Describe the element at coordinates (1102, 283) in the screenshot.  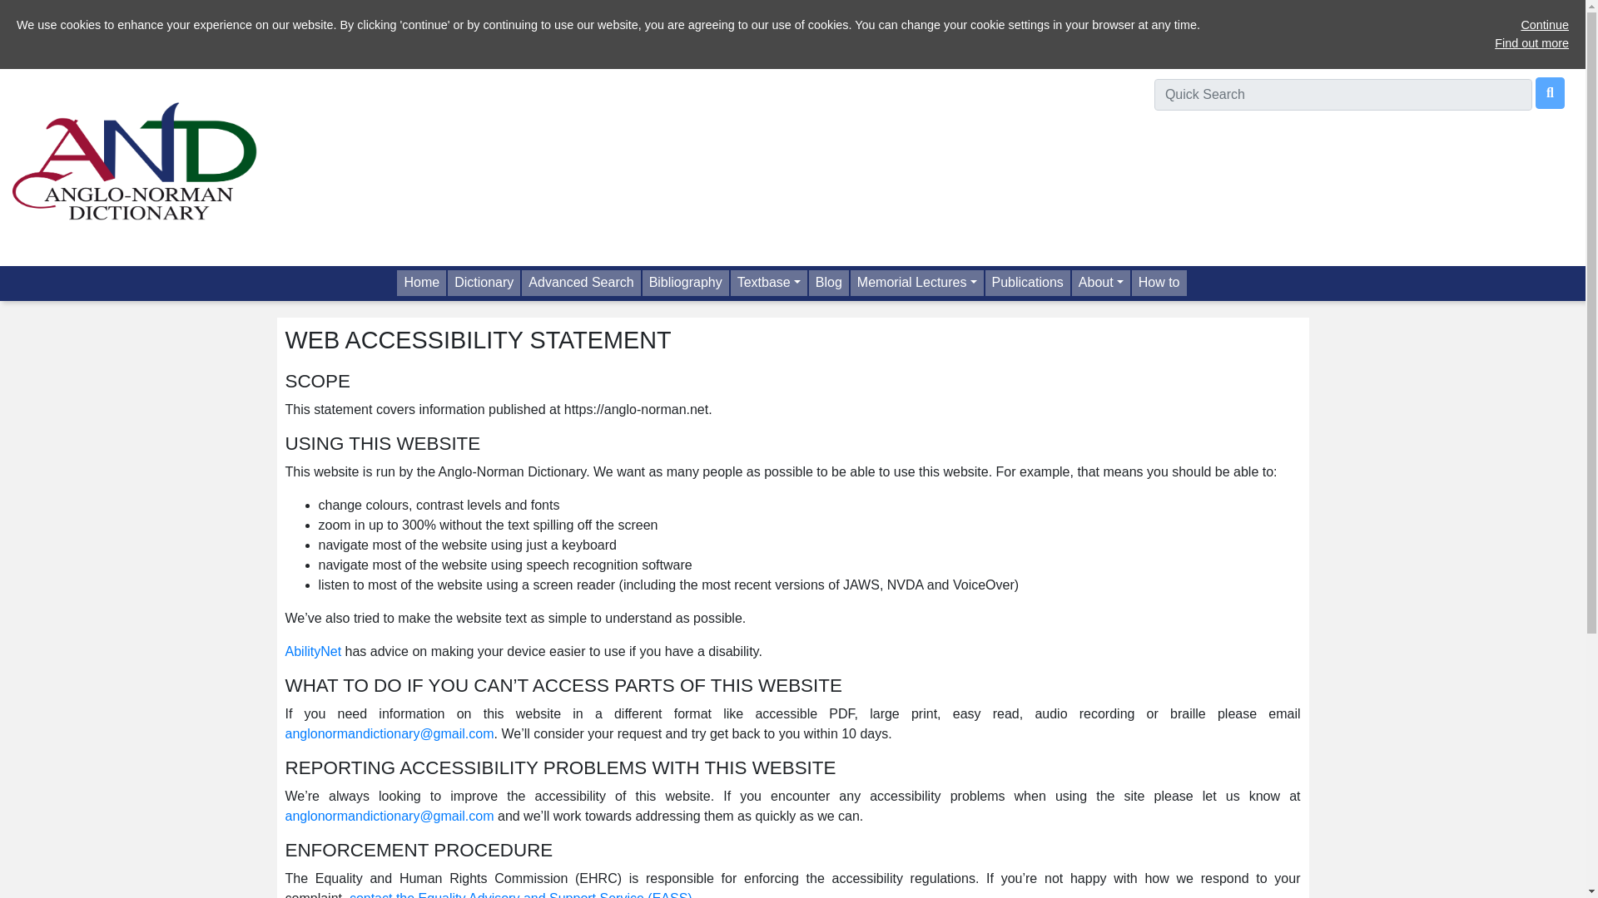
I see `About` at that location.